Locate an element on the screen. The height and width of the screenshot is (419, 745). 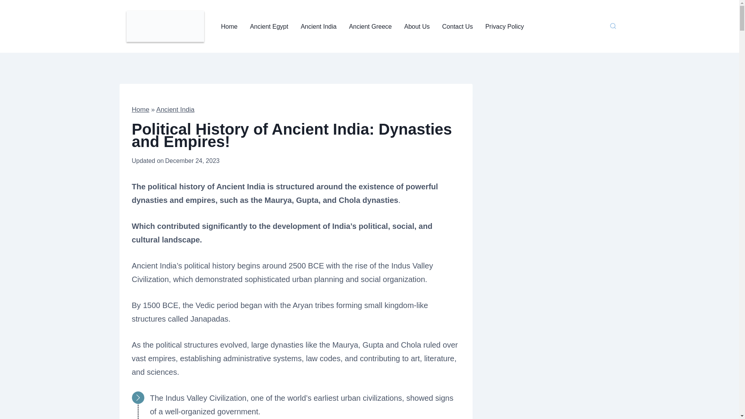
About Us is located at coordinates (417, 26).